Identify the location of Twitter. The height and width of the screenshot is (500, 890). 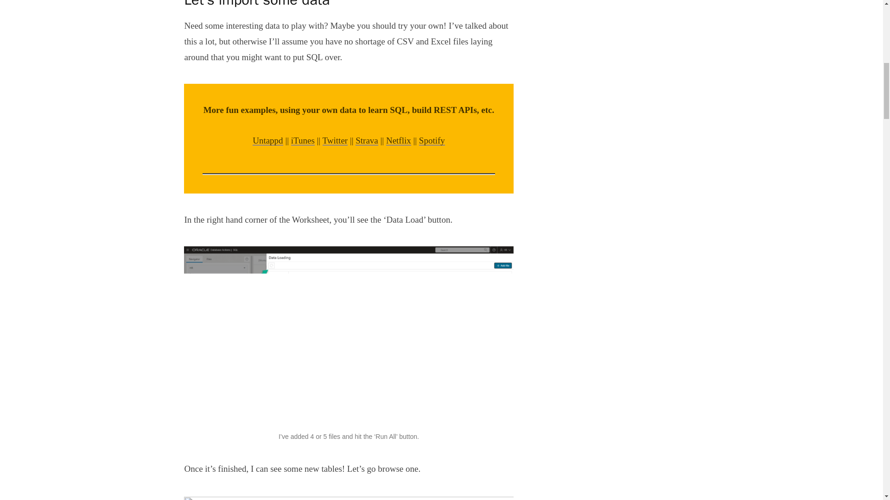
(335, 140).